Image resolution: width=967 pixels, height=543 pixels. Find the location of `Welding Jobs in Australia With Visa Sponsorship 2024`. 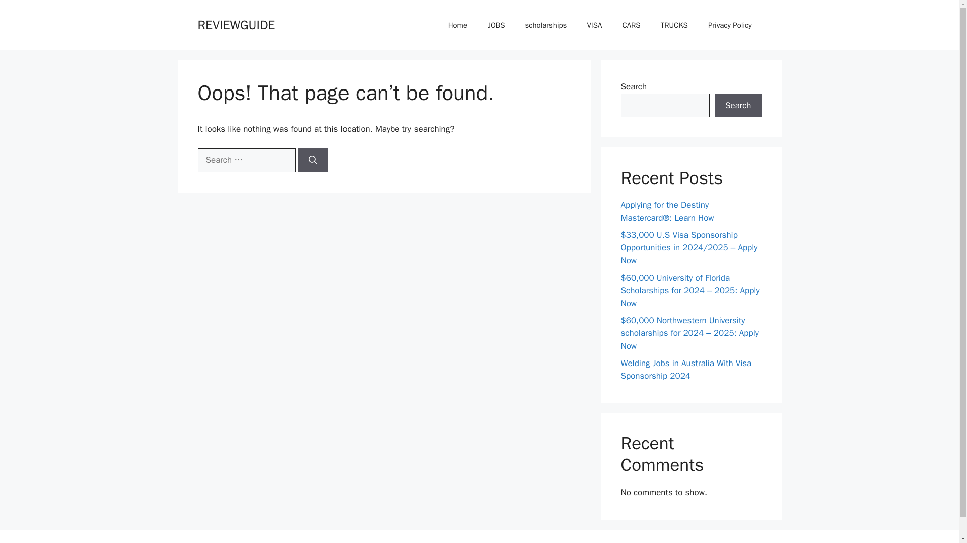

Welding Jobs in Australia With Visa Sponsorship 2024 is located at coordinates (686, 370).